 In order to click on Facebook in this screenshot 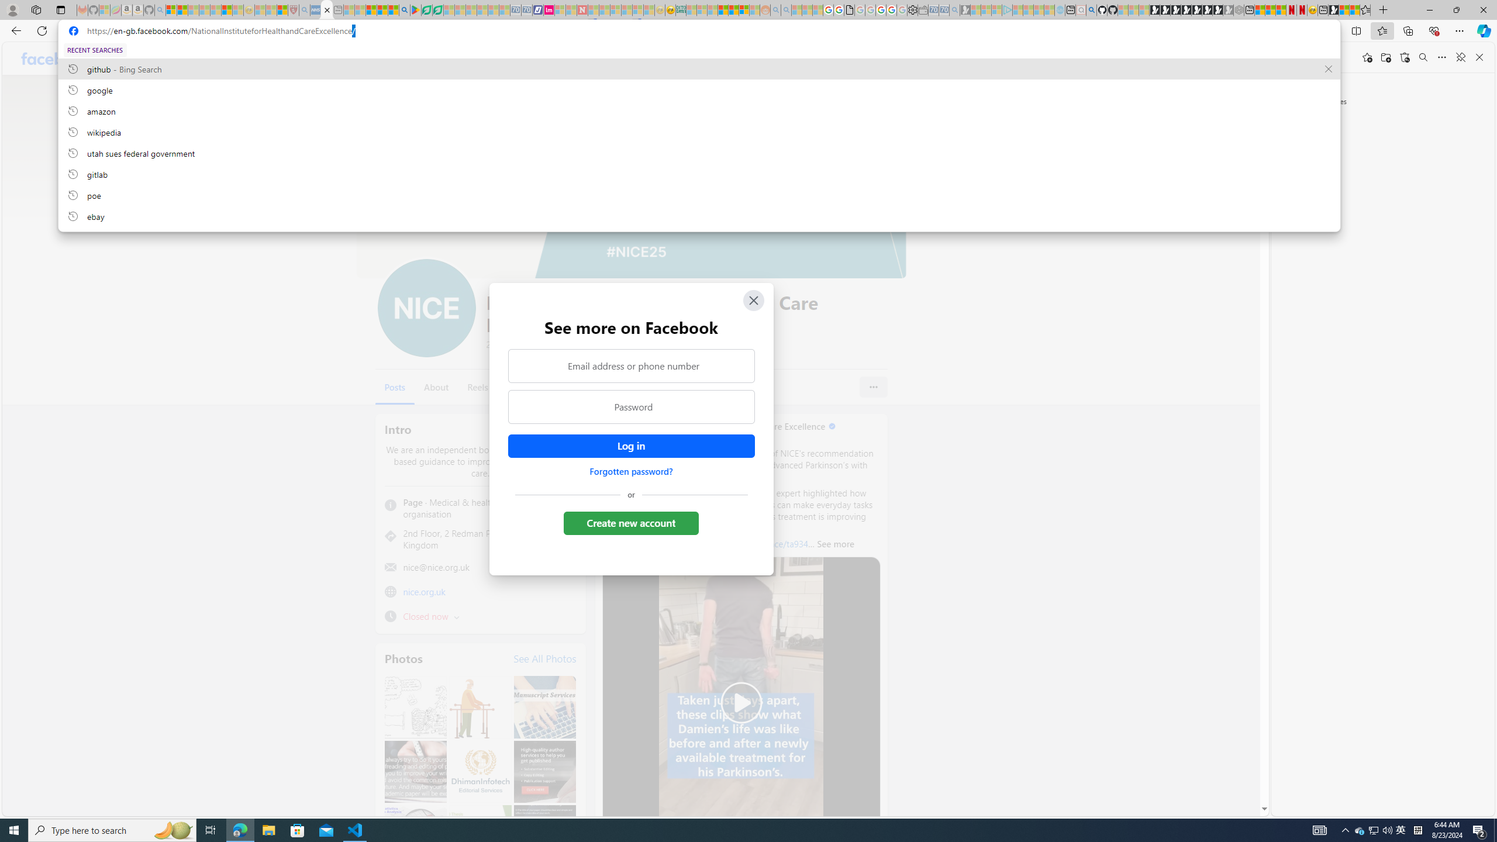, I will do `click(56, 58)`.